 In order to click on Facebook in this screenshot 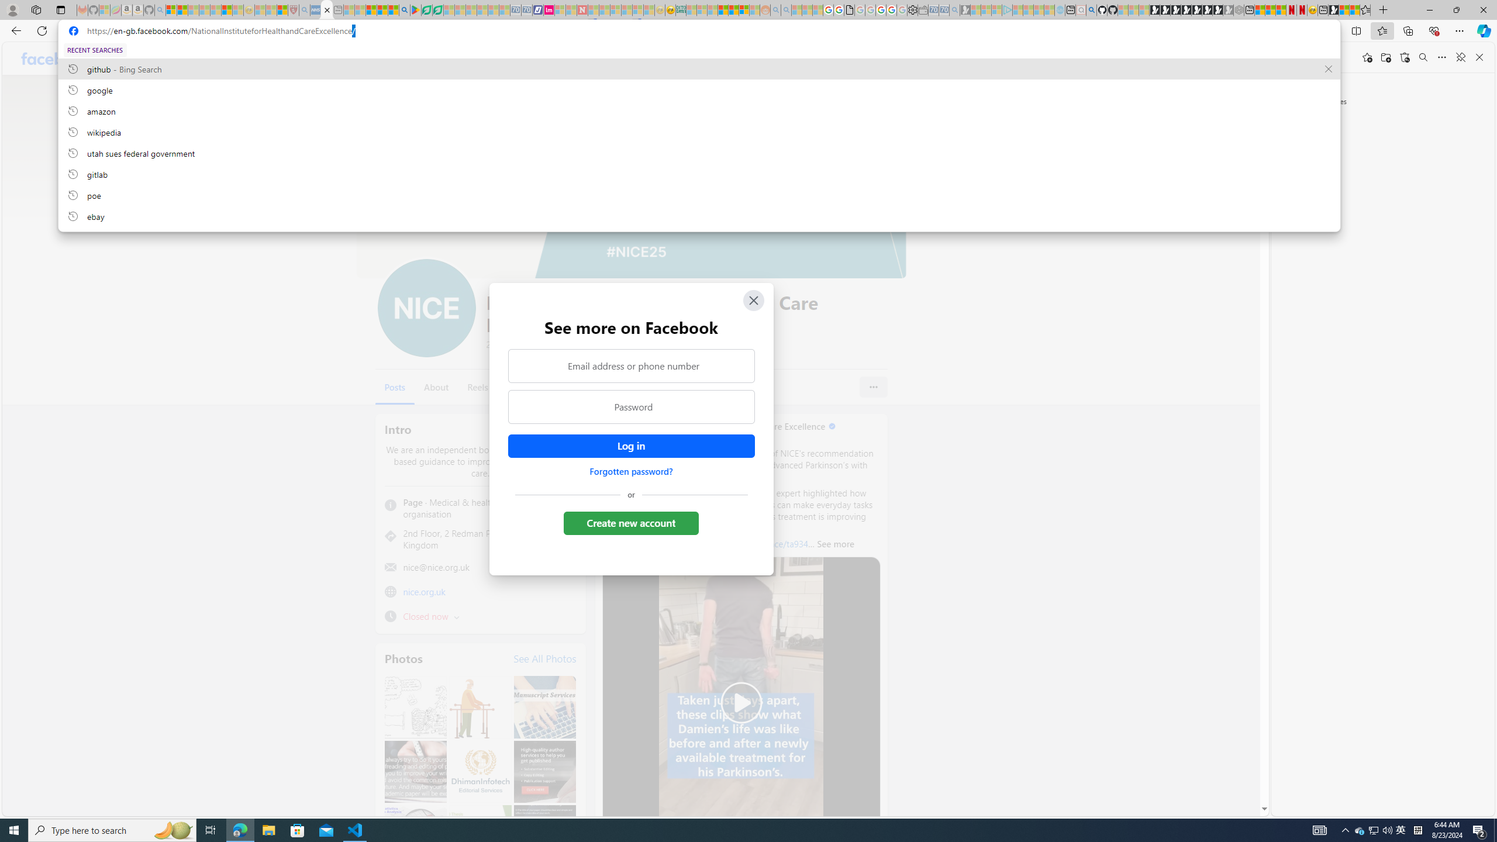, I will do `click(56, 58)`.